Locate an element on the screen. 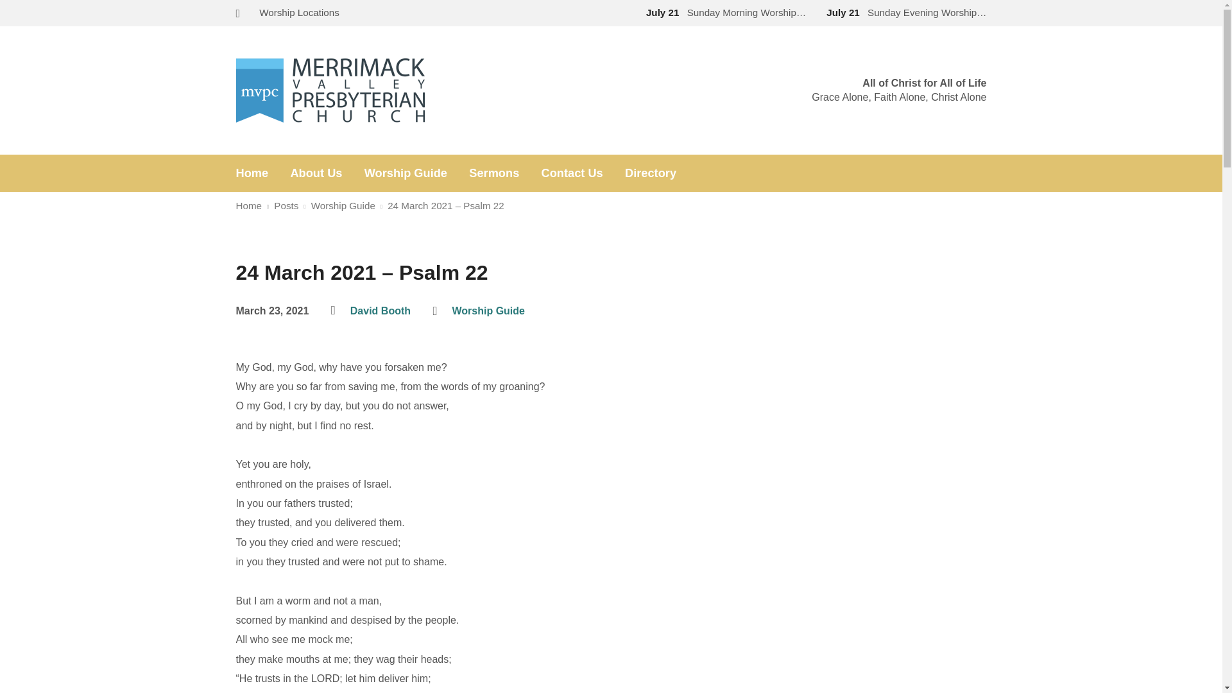  Worship Locations is located at coordinates (299, 12).